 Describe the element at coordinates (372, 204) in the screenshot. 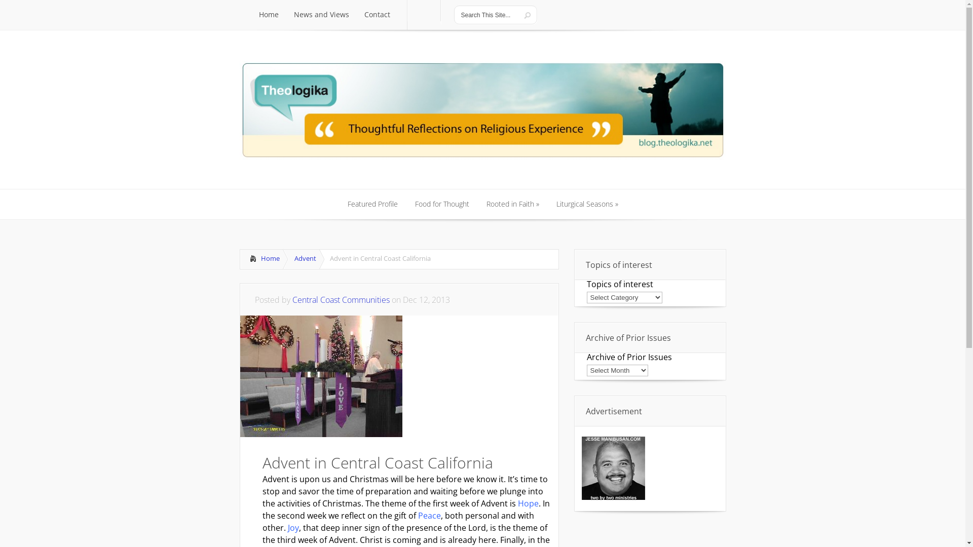

I see `Featured Profile` at that location.